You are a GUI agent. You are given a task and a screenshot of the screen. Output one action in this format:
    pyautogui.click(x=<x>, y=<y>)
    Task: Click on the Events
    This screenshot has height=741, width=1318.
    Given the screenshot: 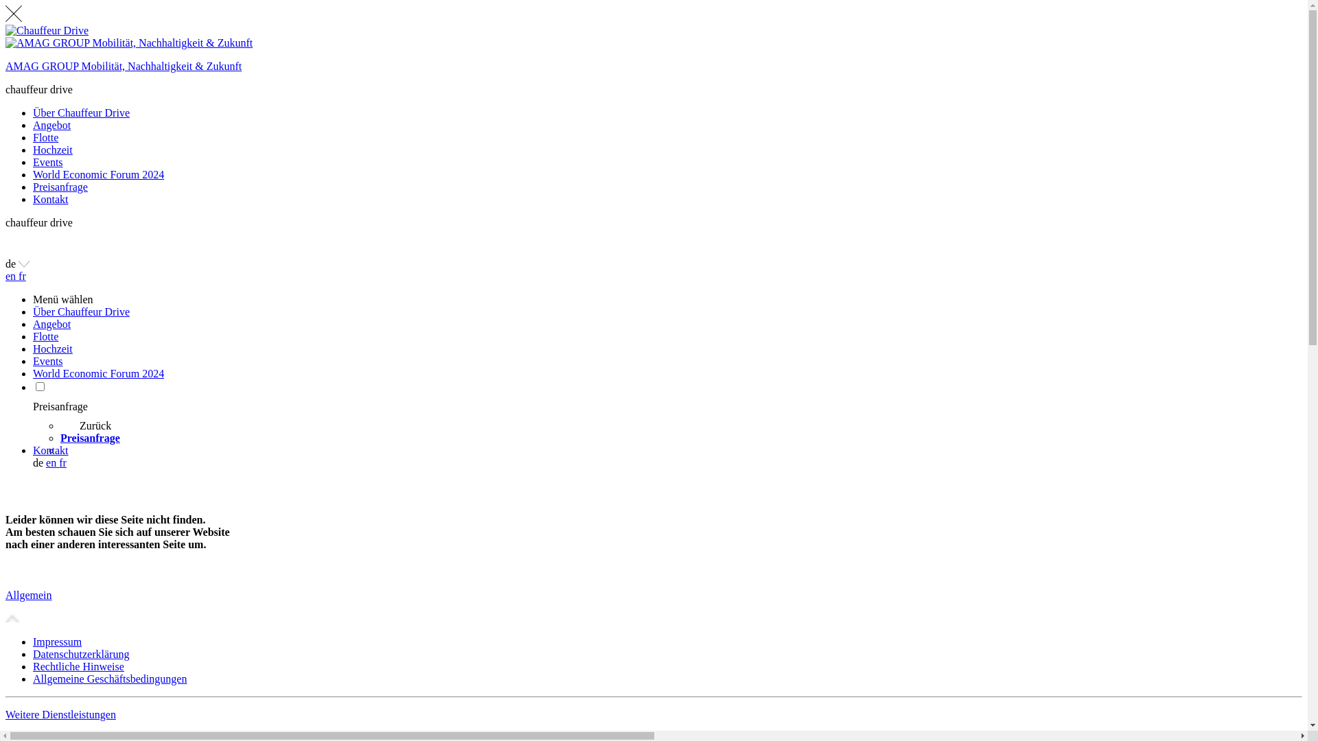 What is the action you would take?
    pyautogui.click(x=48, y=162)
    